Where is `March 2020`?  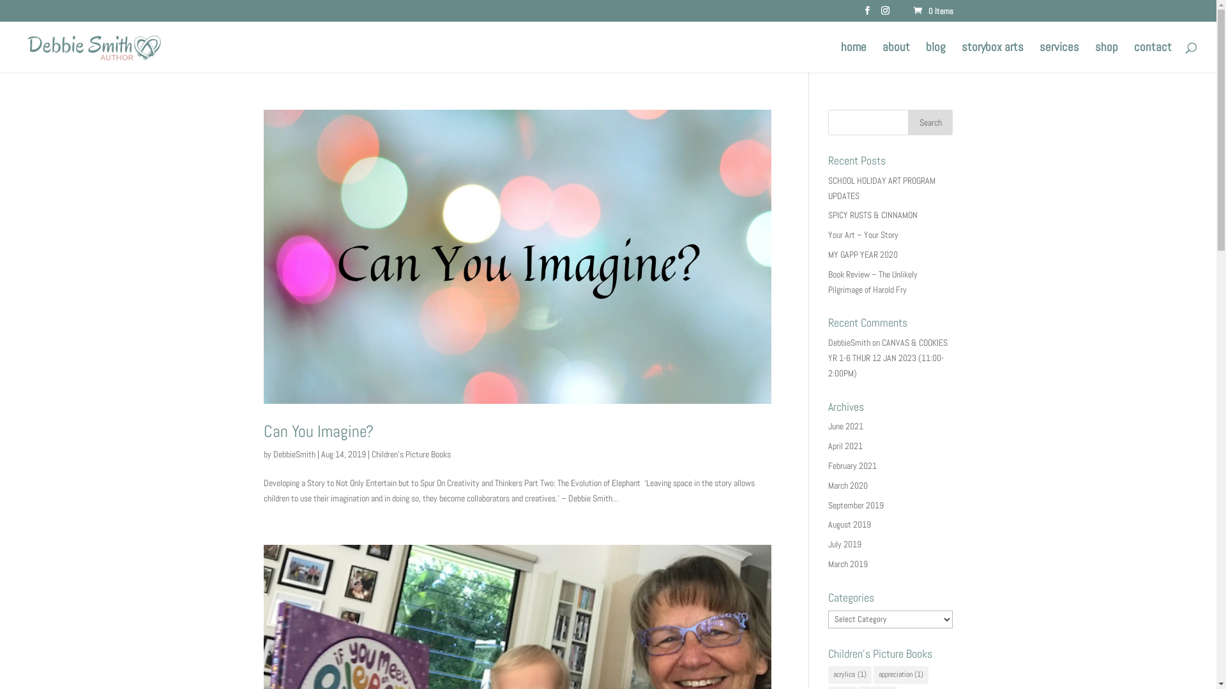
March 2020 is located at coordinates (848, 485).